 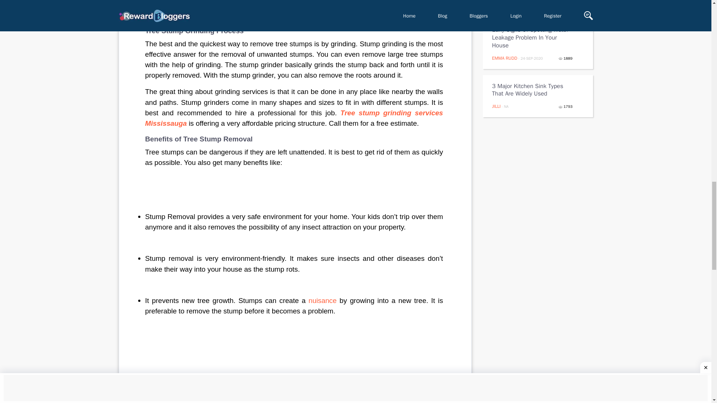 I want to click on Tree stump grinding services Mississauga, so click(x=294, y=118).